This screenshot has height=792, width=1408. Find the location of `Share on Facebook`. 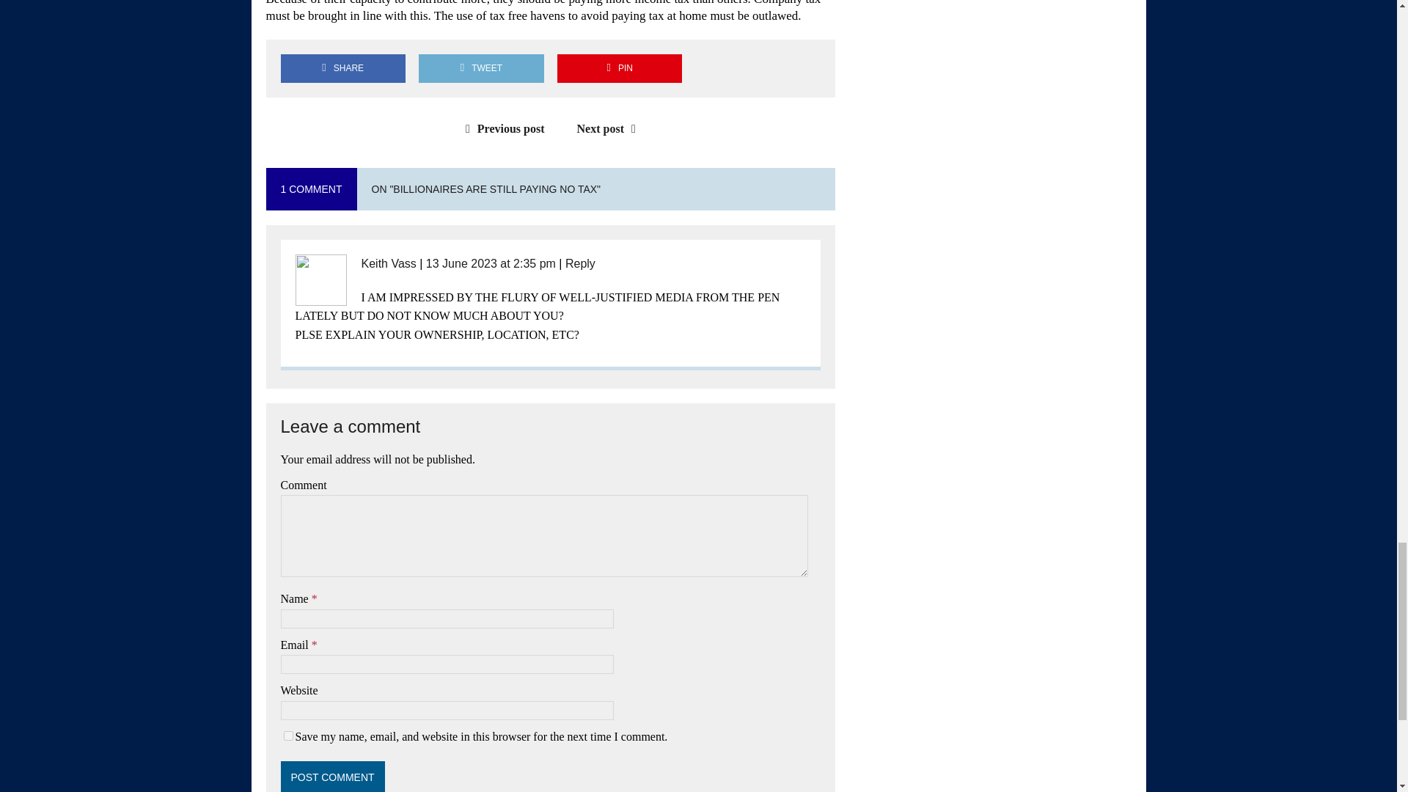

Share on Facebook is located at coordinates (342, 69).